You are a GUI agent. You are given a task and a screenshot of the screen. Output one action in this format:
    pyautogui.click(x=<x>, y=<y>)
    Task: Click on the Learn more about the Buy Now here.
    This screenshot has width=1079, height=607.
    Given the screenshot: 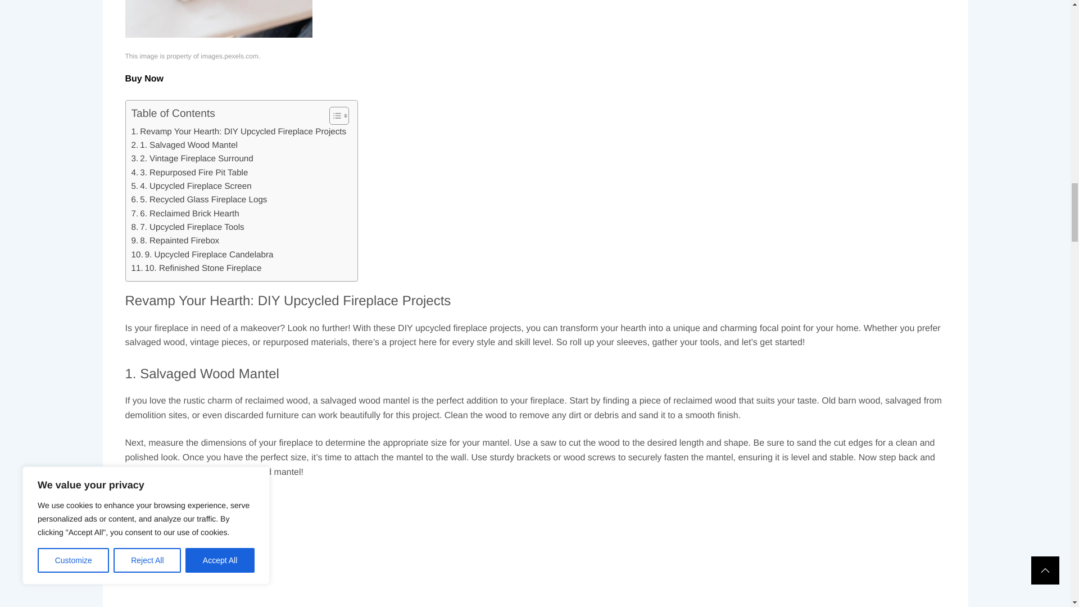 What is the action you would take?
    pyautogui.click(x=144, y=52)
    